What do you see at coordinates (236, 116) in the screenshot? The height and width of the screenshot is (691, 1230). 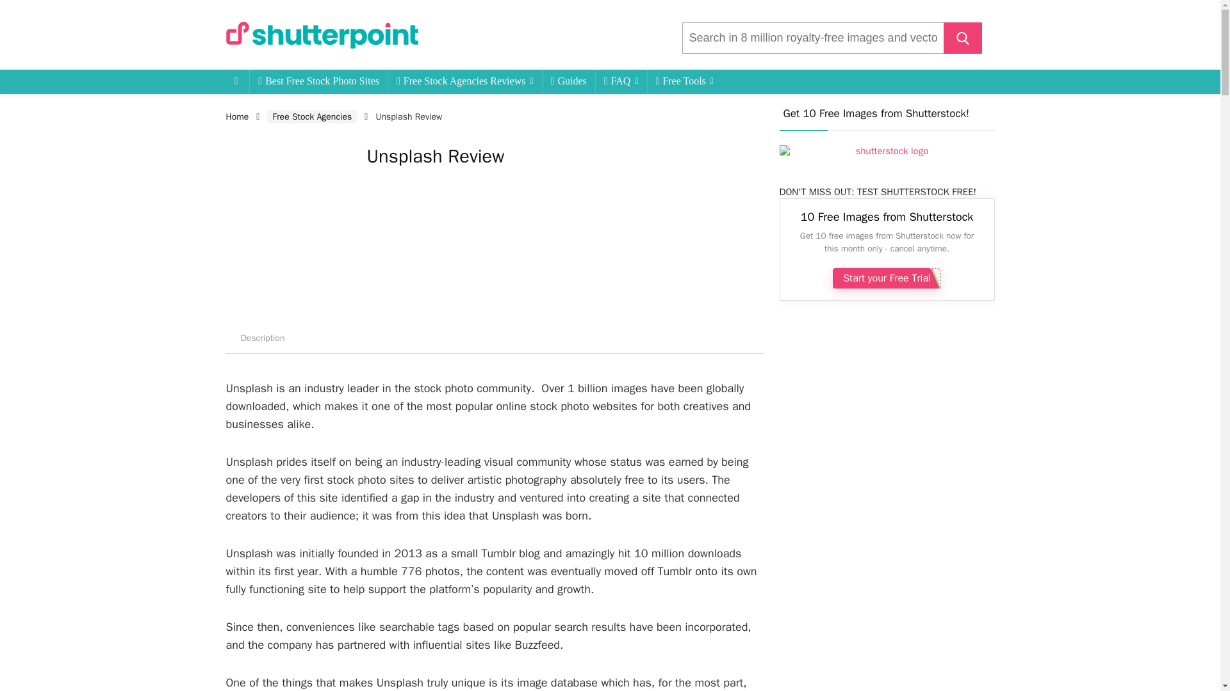 I see `Home` at bounding box center [236, 116].